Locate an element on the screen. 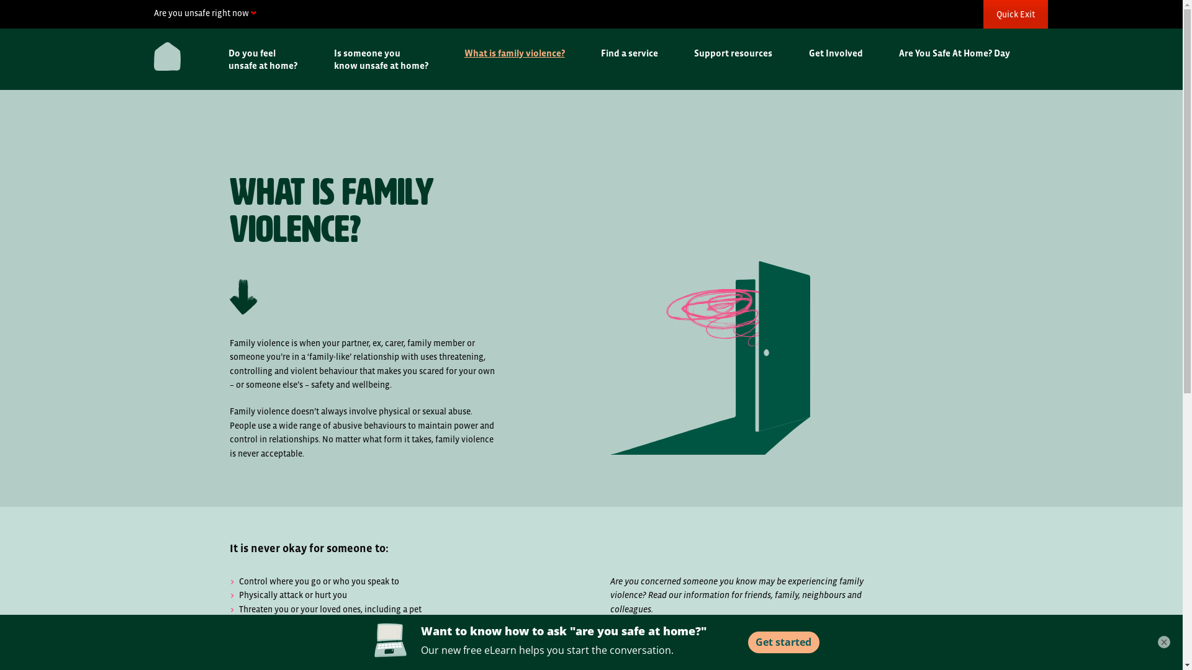  What is family violence? is located at coordinates (520, 53).